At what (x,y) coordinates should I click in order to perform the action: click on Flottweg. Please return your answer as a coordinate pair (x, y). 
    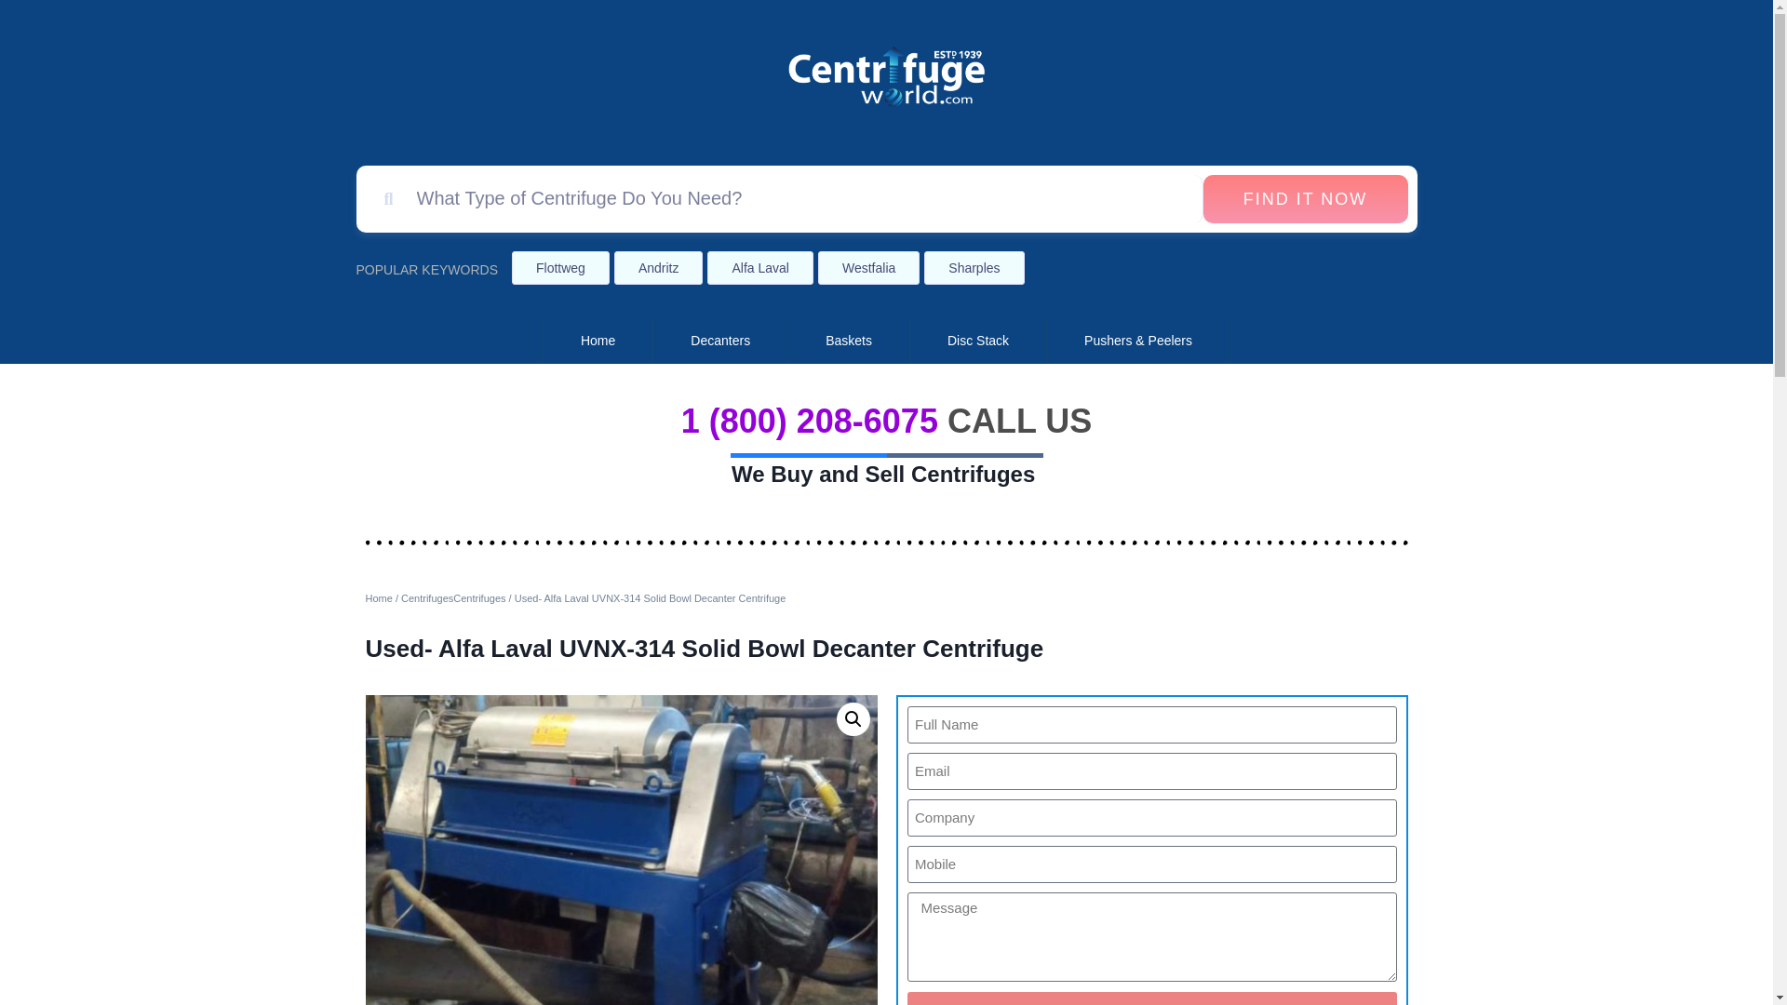
    Looking at the image, I should click on (560, 268).